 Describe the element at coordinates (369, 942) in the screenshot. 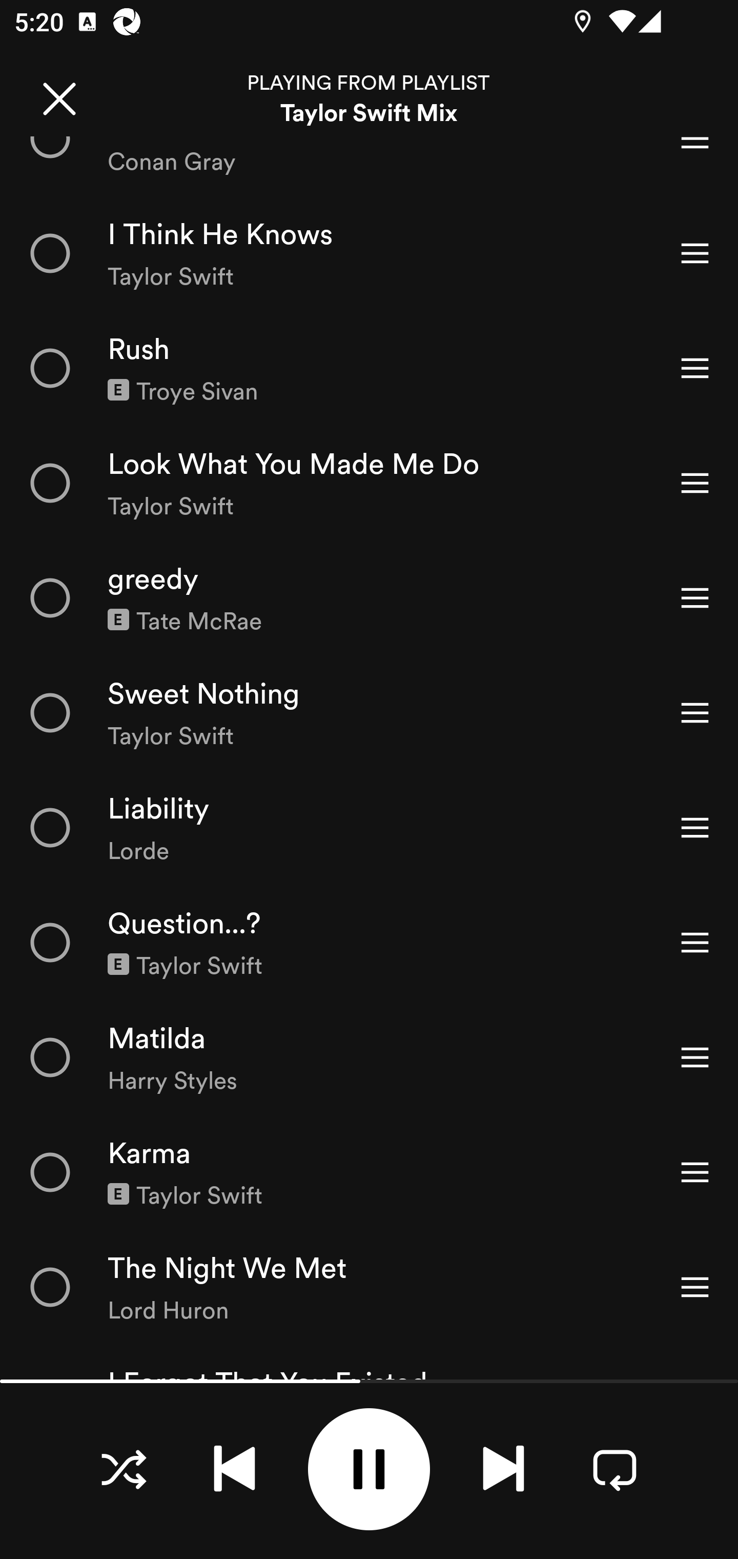

I see `Question...? Explicit Taylor Swift Reorder track` at that location.